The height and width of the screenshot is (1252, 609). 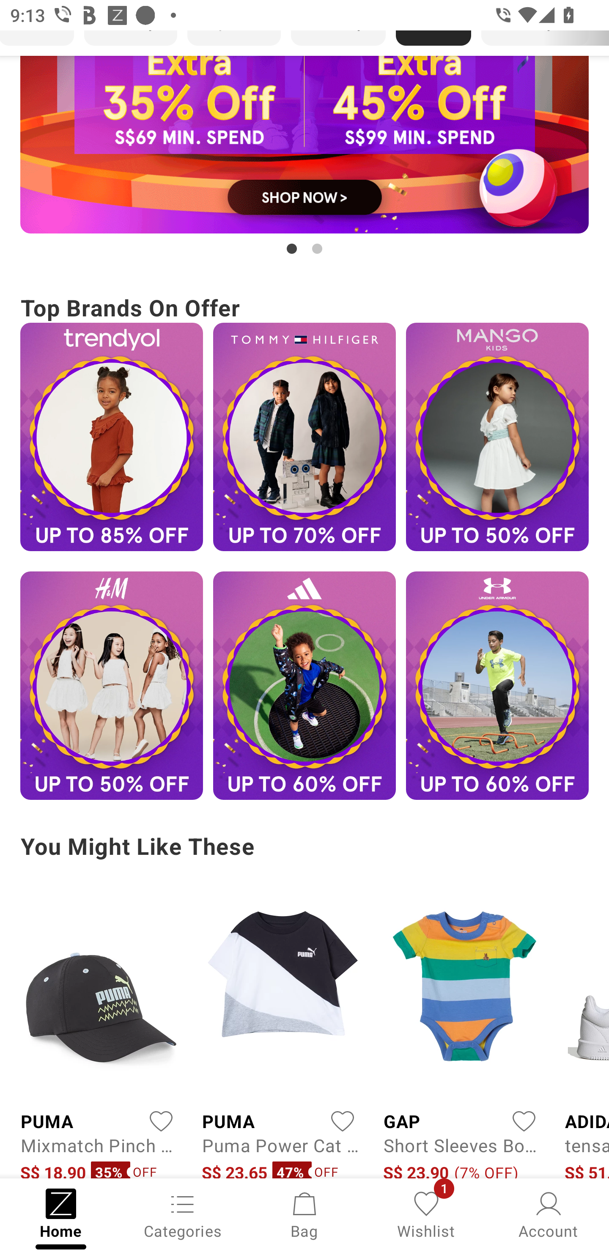 What do you see at coordinates (304, 437) in the screenshot?
I see `Campaign banner` at bounding box center [304, 437].